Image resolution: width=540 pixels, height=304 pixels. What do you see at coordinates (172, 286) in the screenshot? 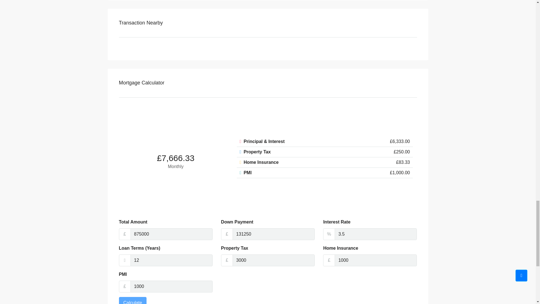
I see `1000` at bounding box center [172, 286].